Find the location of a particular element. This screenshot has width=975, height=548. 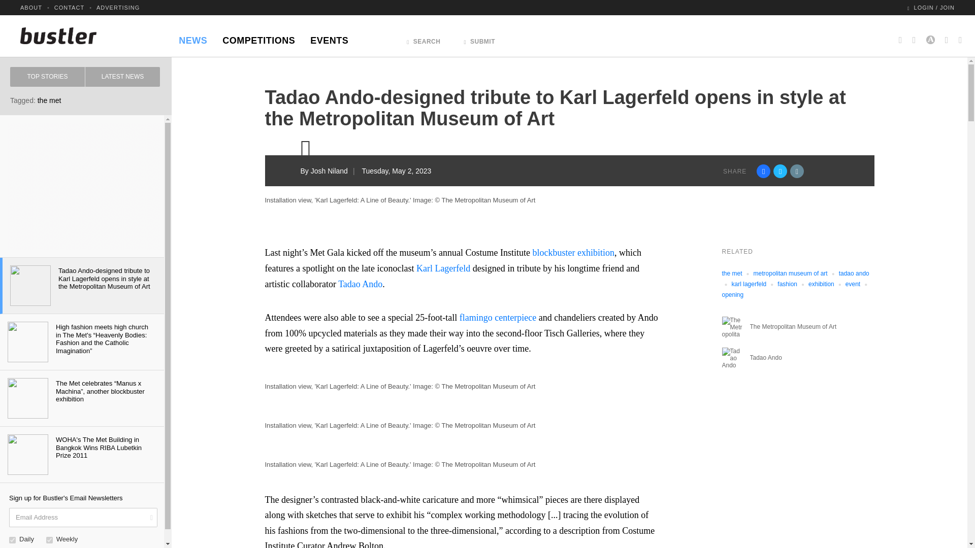

ABOUT is located at coordinates (31, 7).